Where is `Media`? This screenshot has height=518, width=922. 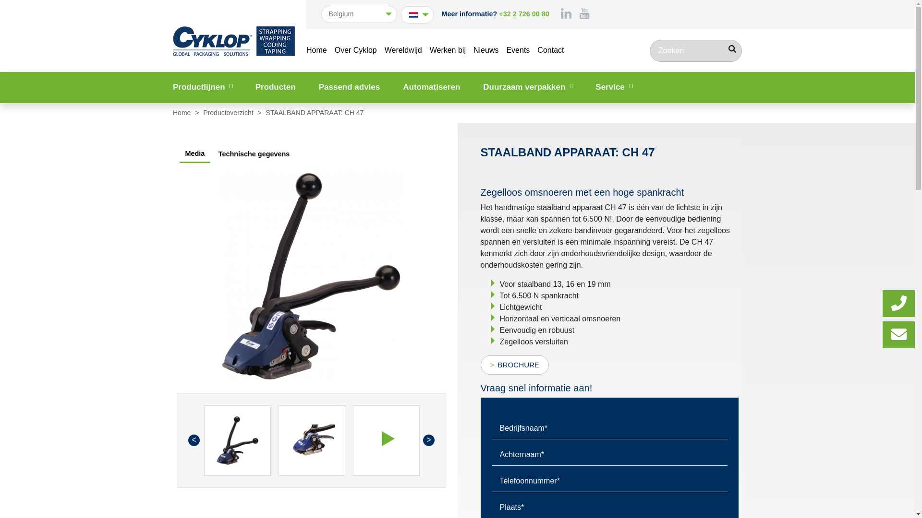
Media is located at coordinates (195, 154).